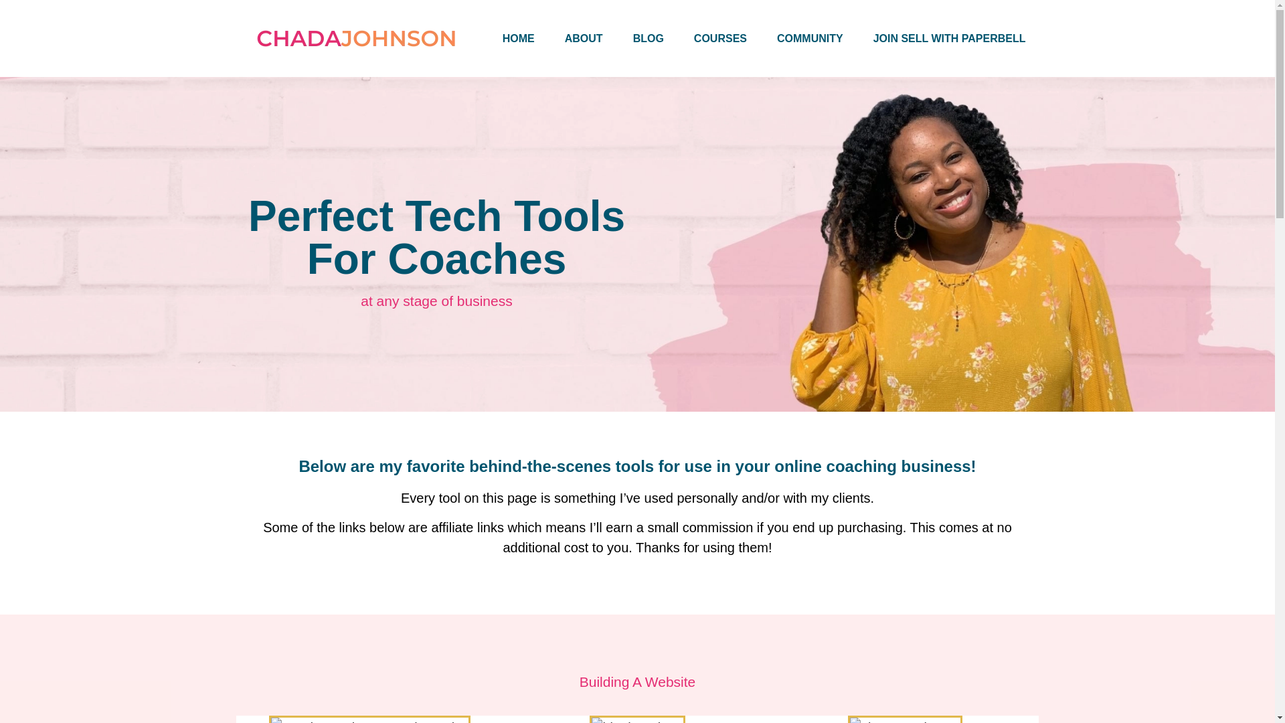 The image size is (1285, 723). What do you see at coordinates (905, 719) in the screenshot?
I see `elementor logo 2` at bounding box center [905, 719].